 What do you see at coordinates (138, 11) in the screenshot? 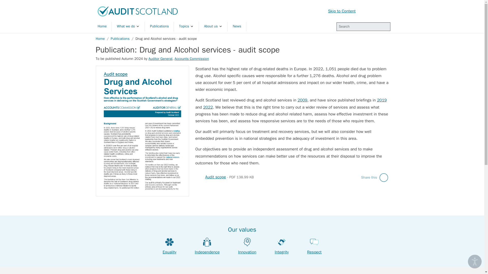
I see `Home` at bounding box center [138, 11].